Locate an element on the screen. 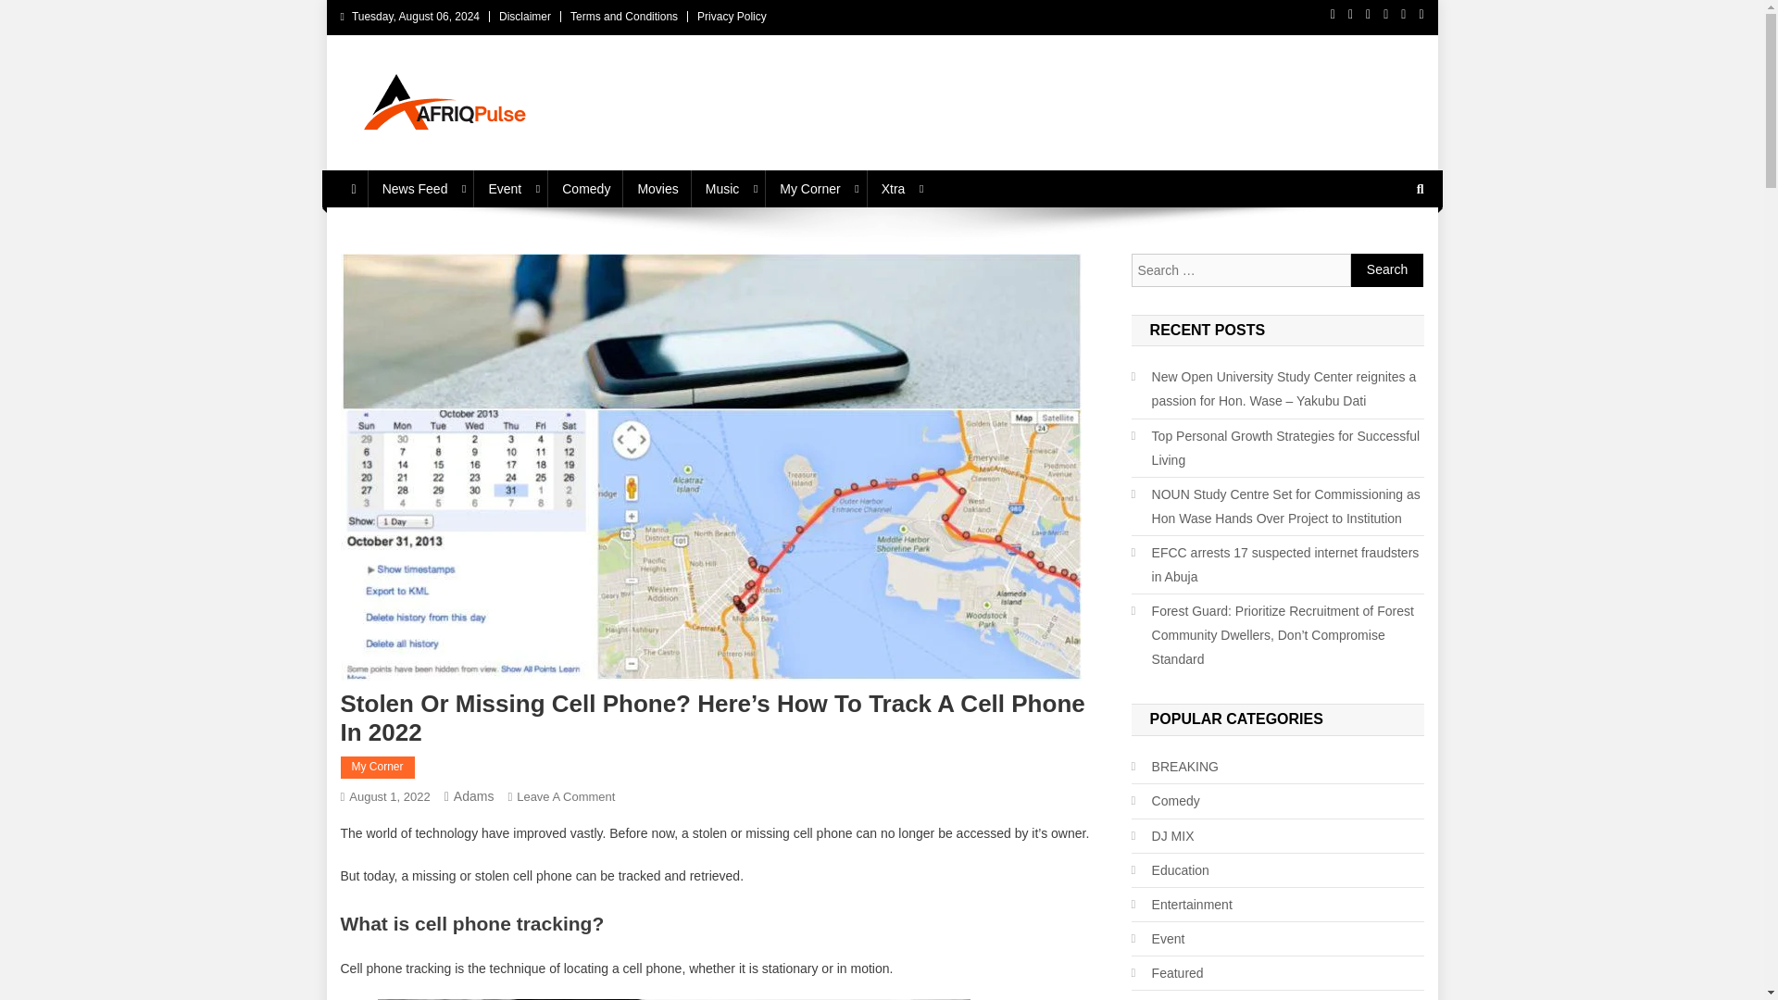  Comedy is located at coordinates (586, 188).